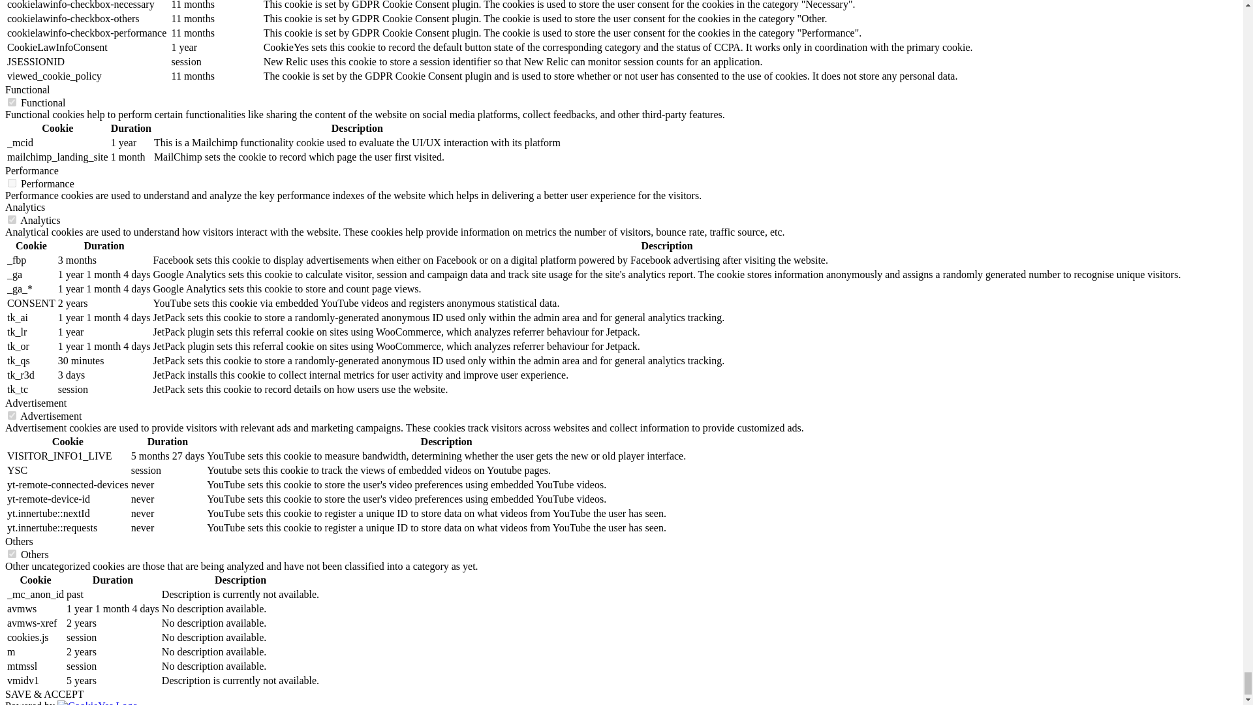 Image resolution: width=1253 pixels, height=705 pixels. I want to click on on, so click(12, 102).